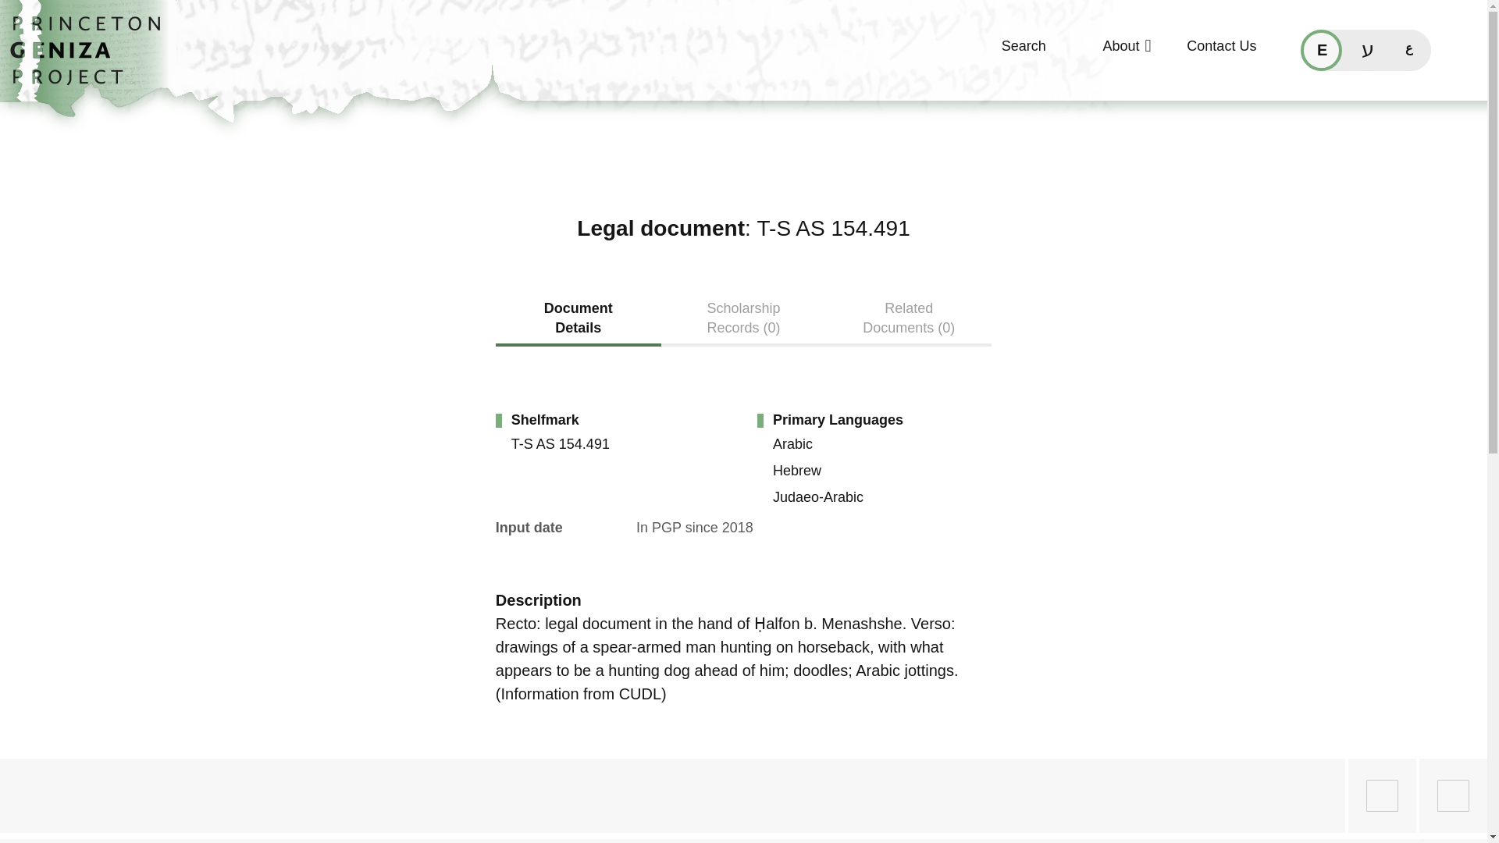 This screenshot has width=1499, height=843. I want to click on About, so click(1106, 53).